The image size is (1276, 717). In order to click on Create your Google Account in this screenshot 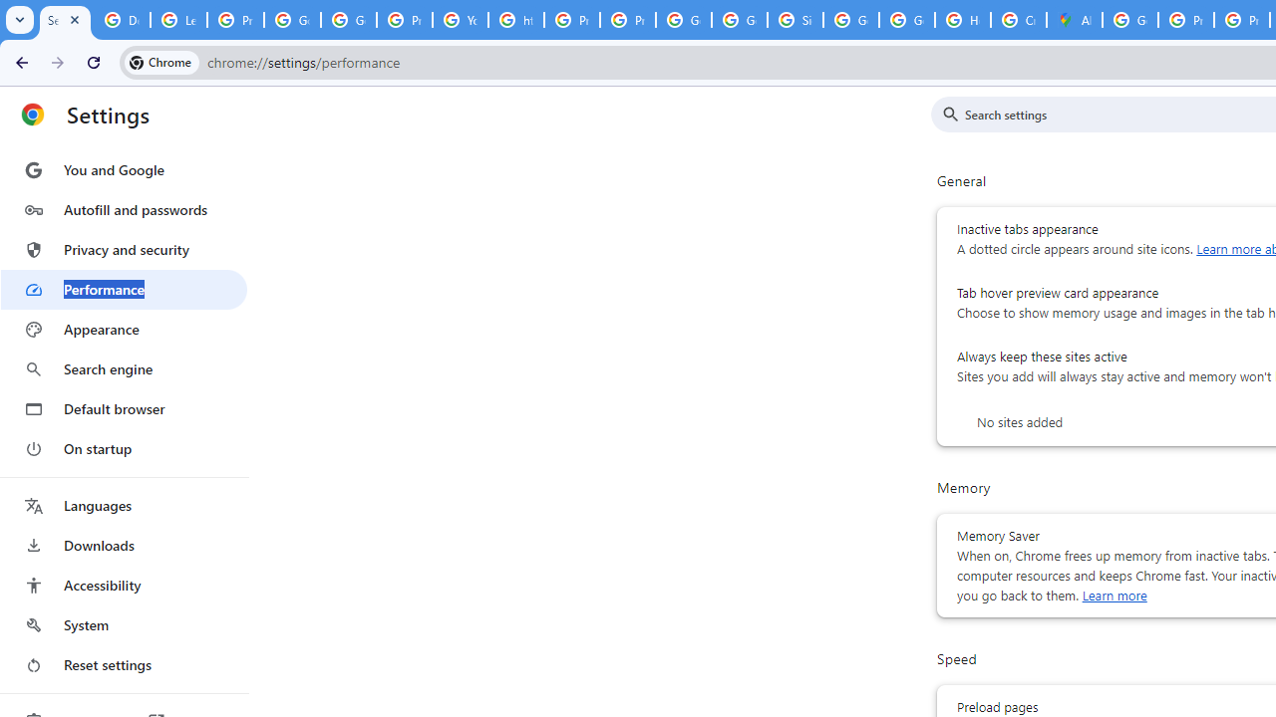, I will do `click(1019, 20)`.